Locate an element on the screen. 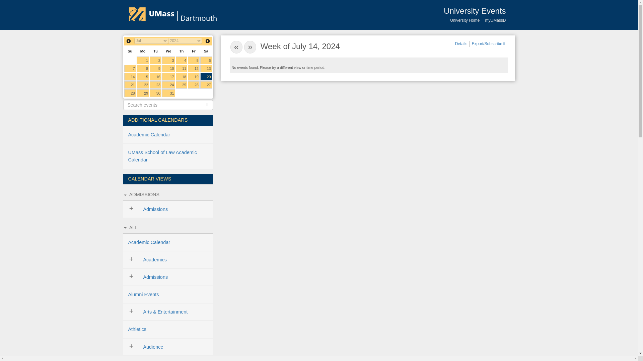 This screenshot has height=361, width=643. 9 is located at coordinates (155, 69).